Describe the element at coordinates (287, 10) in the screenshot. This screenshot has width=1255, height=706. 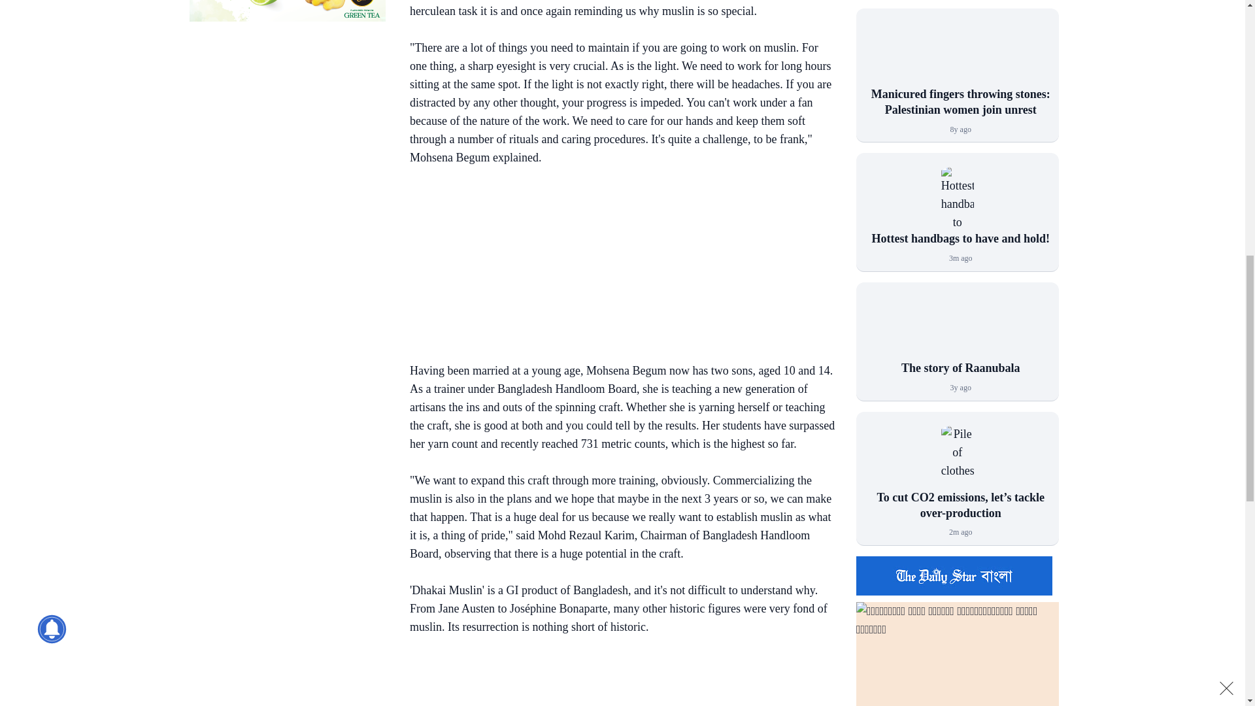
I see `3rd party ad content` at that location.